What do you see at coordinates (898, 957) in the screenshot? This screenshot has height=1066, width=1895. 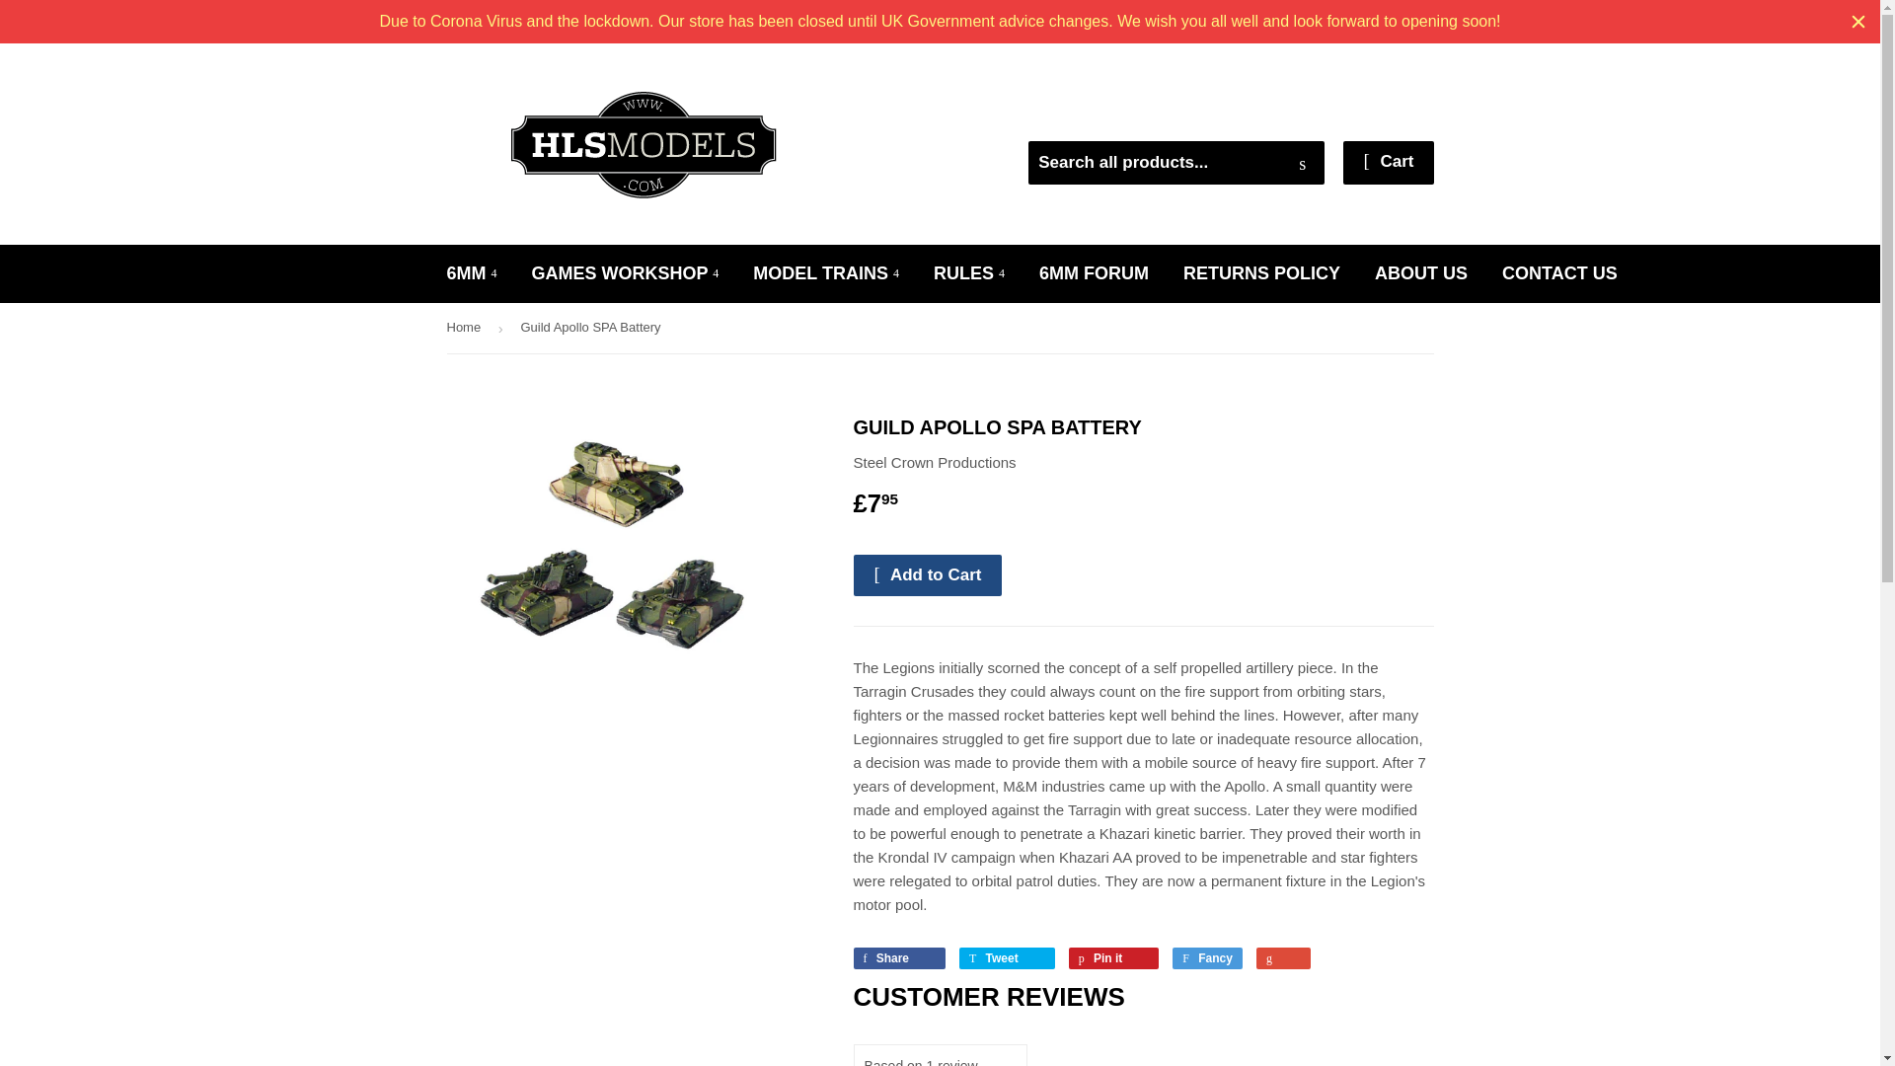 I see `Share` at bounding box center [898, 957].